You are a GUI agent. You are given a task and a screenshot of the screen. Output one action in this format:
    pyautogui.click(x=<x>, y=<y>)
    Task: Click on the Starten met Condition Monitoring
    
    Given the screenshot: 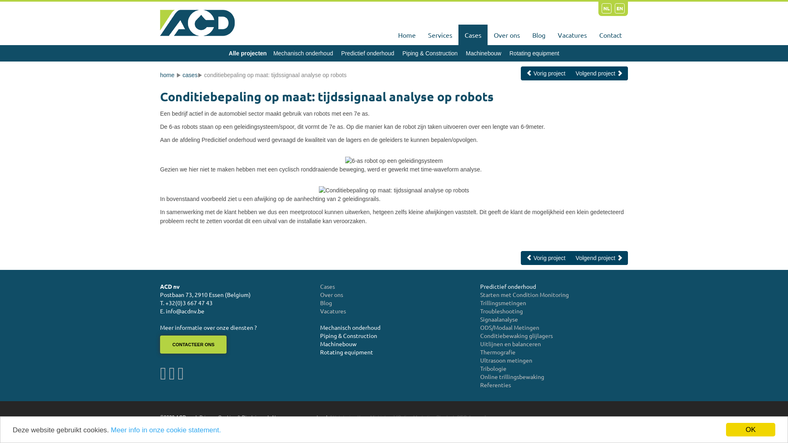 What is the action you would take?
    pyautogui.click(x=525, y=295)
    